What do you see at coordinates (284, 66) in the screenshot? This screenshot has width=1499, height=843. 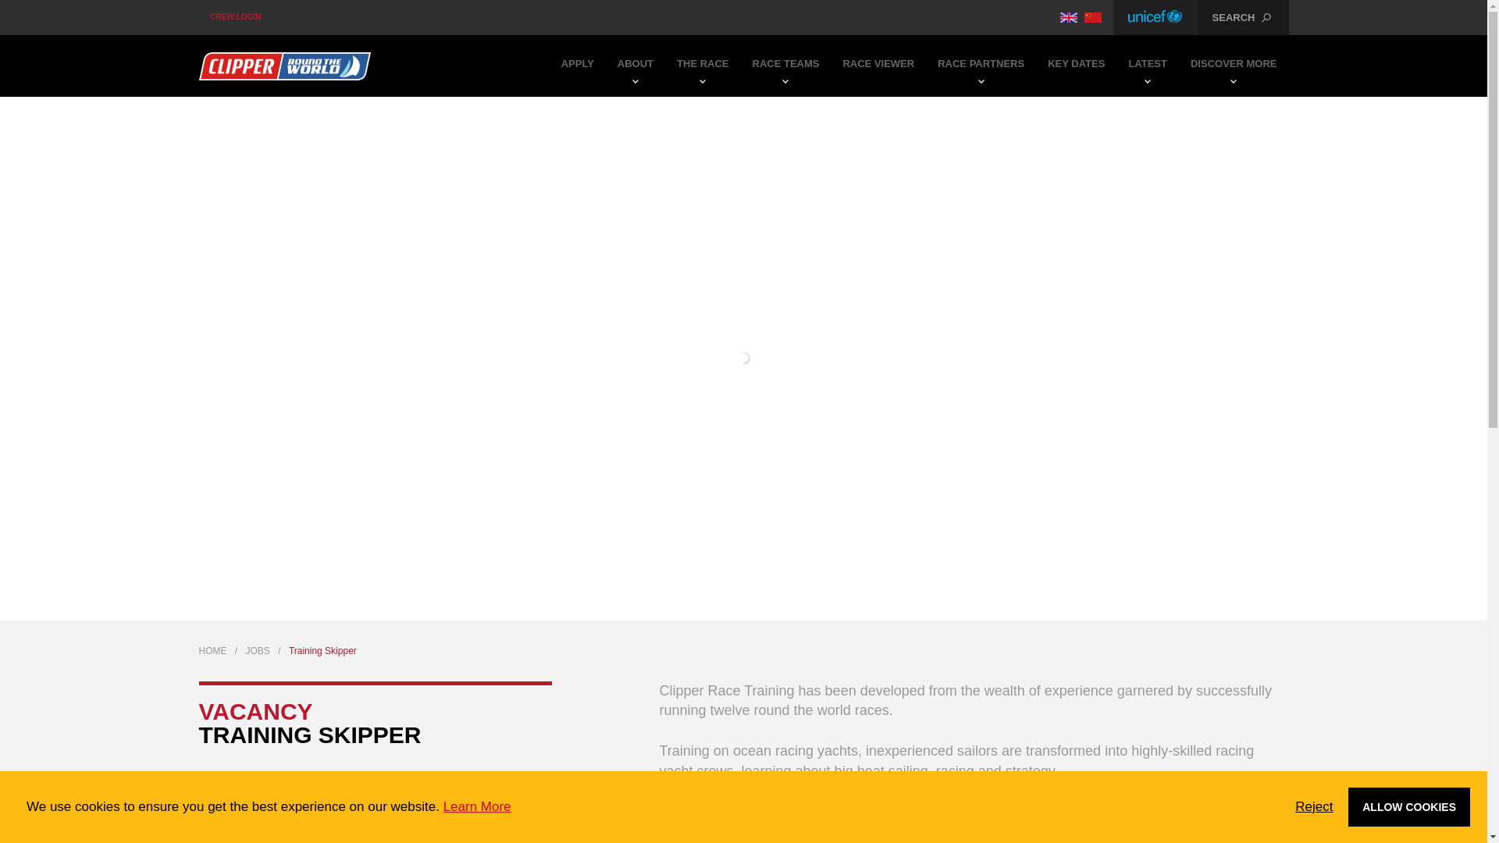 I see `Clipper - Round The World` at bounding box center [284, 66].